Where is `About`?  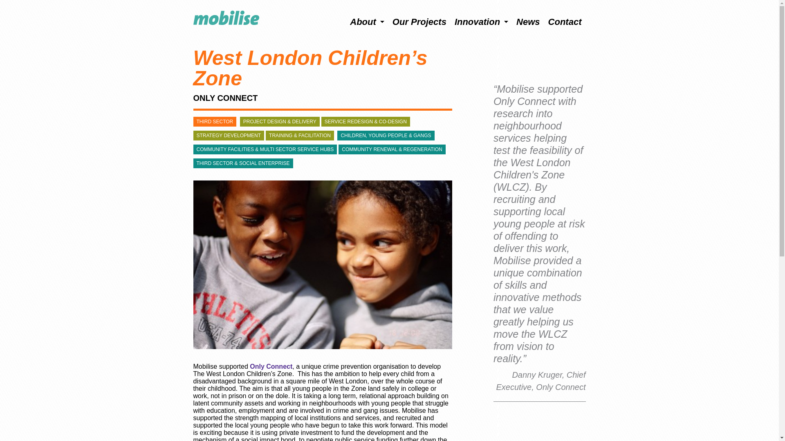 About is located at coordinates (367, 22).